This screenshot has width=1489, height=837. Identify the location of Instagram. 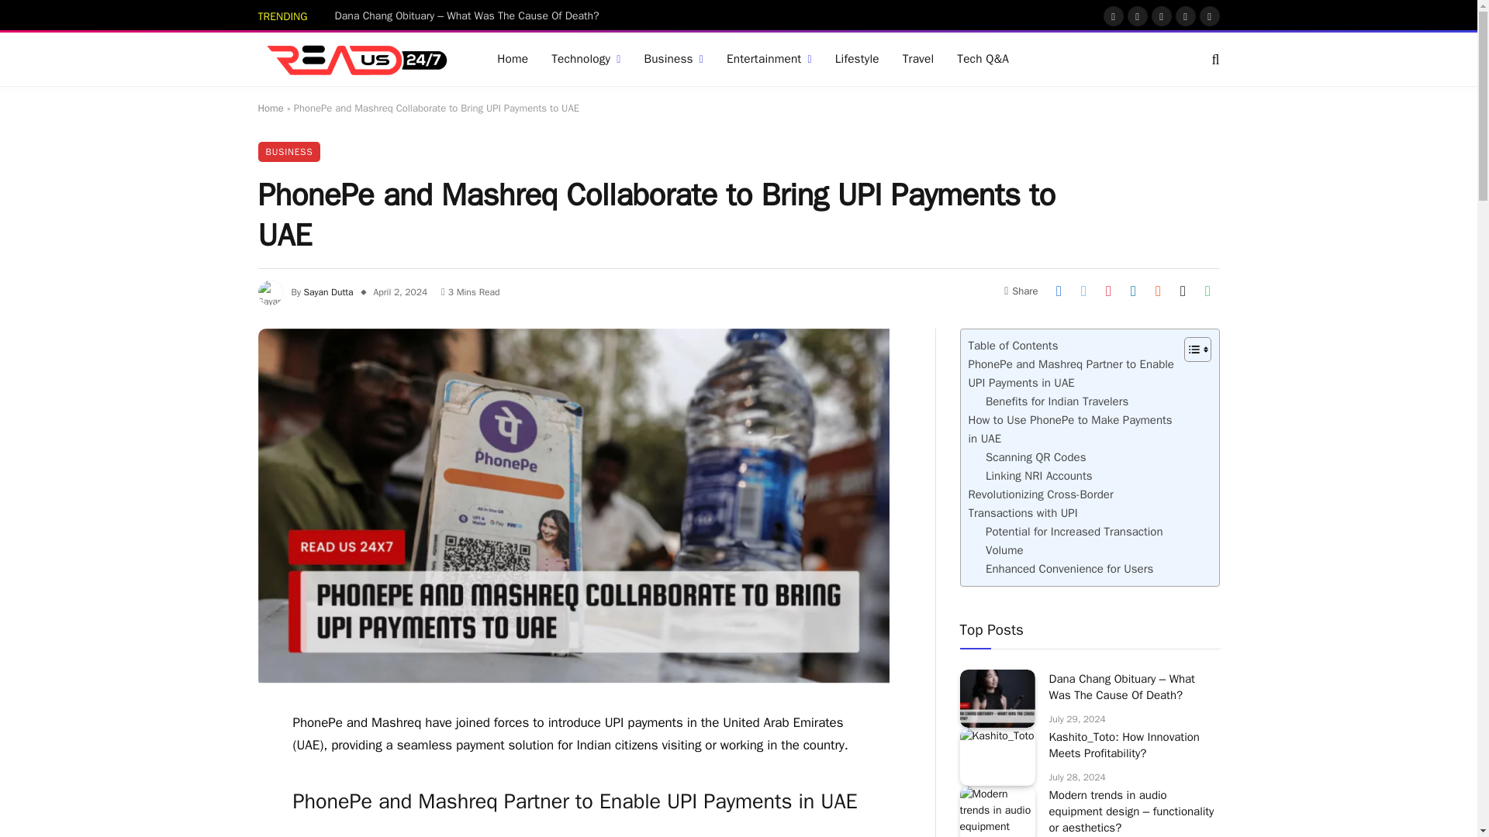
(1160, 15).